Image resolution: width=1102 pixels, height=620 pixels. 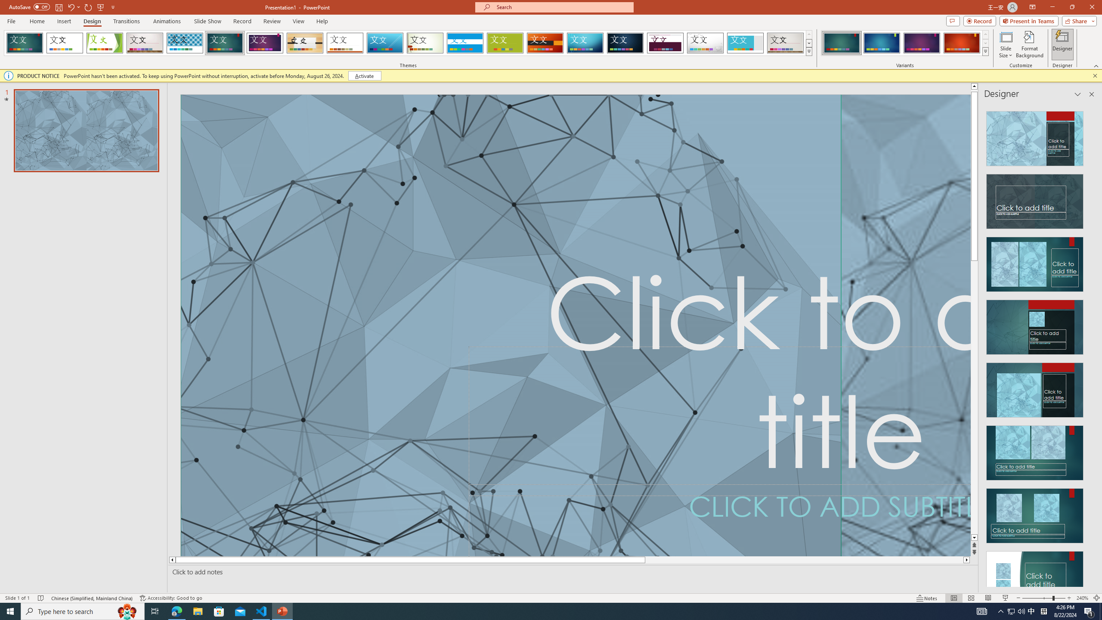 What do you see at coordinates (1096, 65) in the screenshot?
I see `Collapse the Ribbon` at bounding box center [1096, 65].